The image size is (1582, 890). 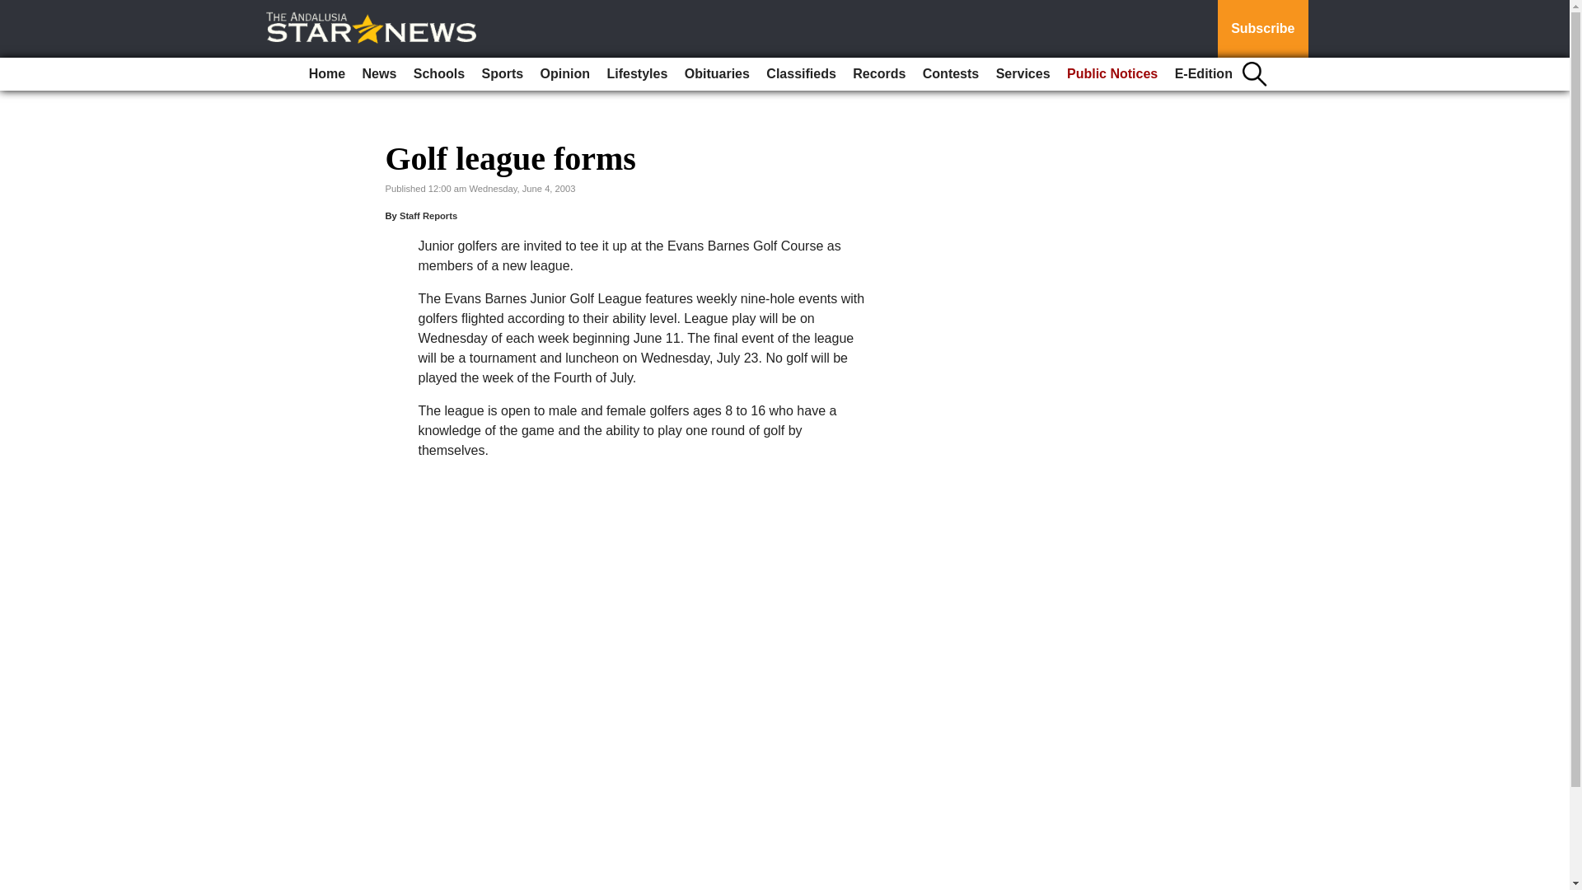 What do you see at coordinates (565, 74) in the screenshot?
I see `Opinion` at bounding box center [565, 74].